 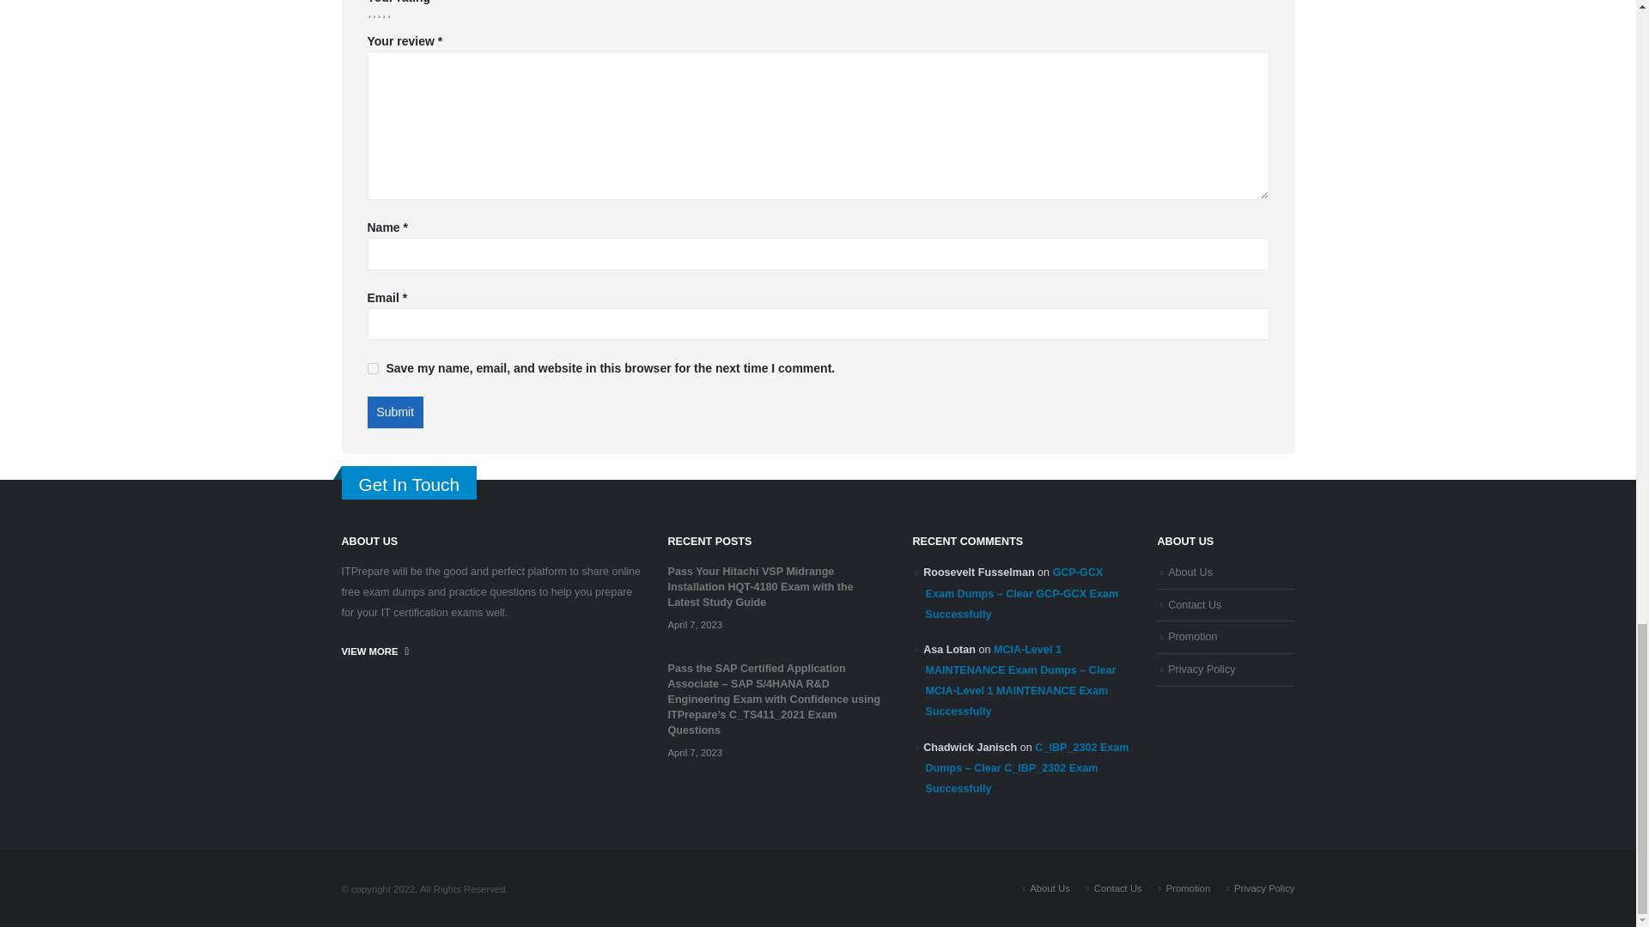 What do you see at coordinates (374, 651) in the screenshot?
I see `VIEW MORE` at bounding box center [374, 651].